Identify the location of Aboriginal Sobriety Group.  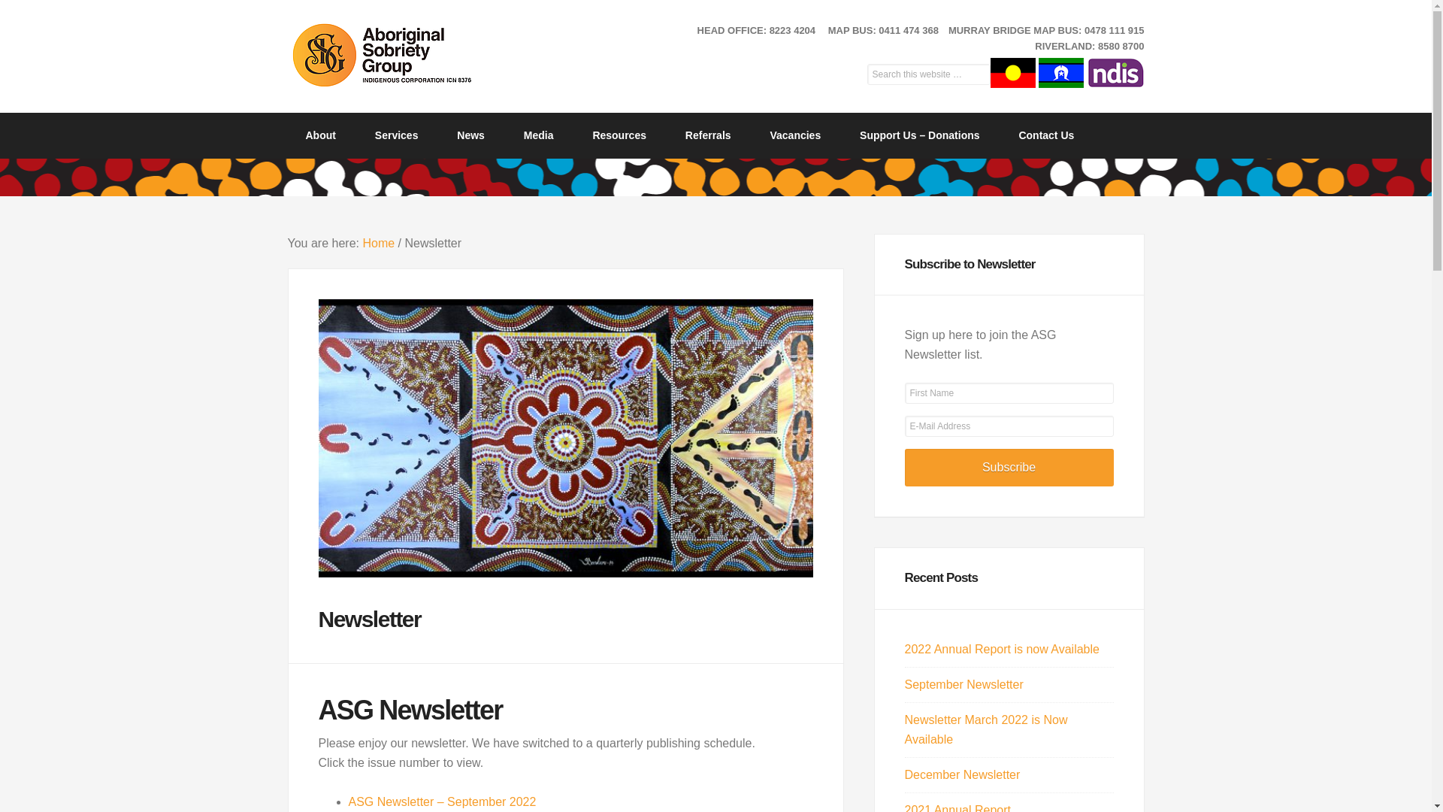
(407, 55).